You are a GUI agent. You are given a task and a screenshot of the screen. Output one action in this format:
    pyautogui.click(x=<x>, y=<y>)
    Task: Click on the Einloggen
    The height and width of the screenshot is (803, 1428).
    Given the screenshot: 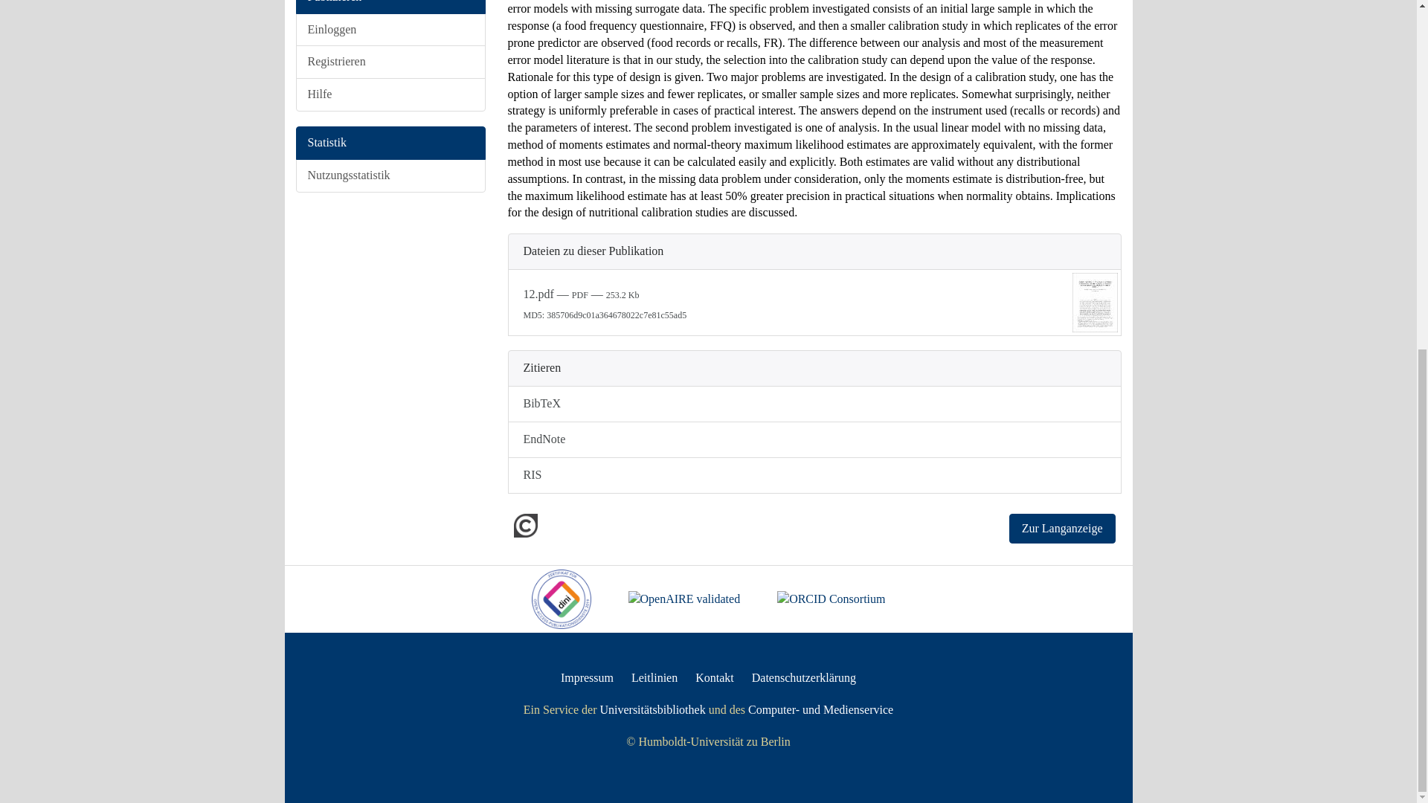 What is the action you would take?
    pyautogui.click(x=390, y=30)
    